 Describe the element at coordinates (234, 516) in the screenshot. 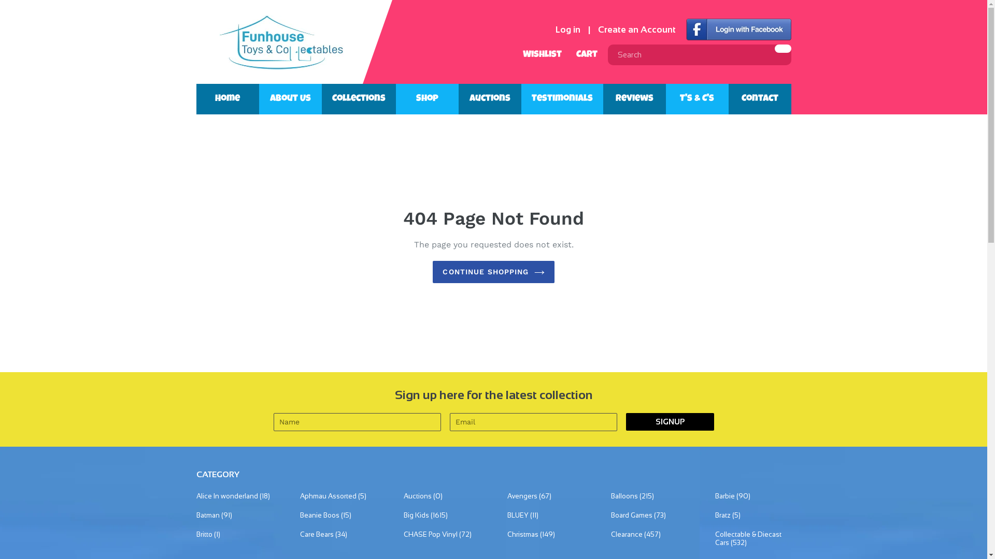

I see `Batman (91)` at that location.